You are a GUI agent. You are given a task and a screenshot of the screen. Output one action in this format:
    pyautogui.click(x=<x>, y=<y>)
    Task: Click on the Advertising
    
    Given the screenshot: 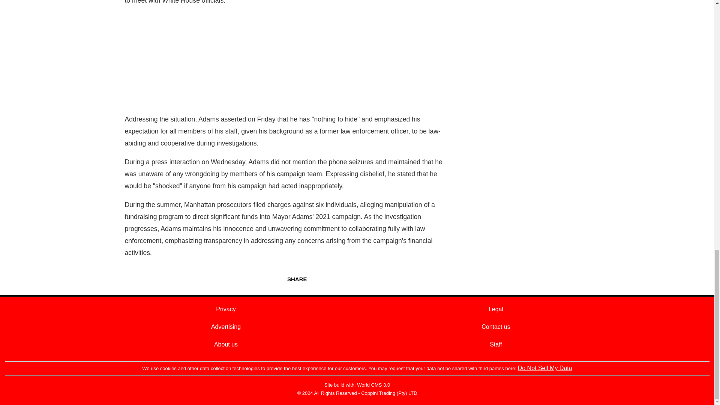 What is the action you would take?
    pyautogui.click(x=226, y=327)
    